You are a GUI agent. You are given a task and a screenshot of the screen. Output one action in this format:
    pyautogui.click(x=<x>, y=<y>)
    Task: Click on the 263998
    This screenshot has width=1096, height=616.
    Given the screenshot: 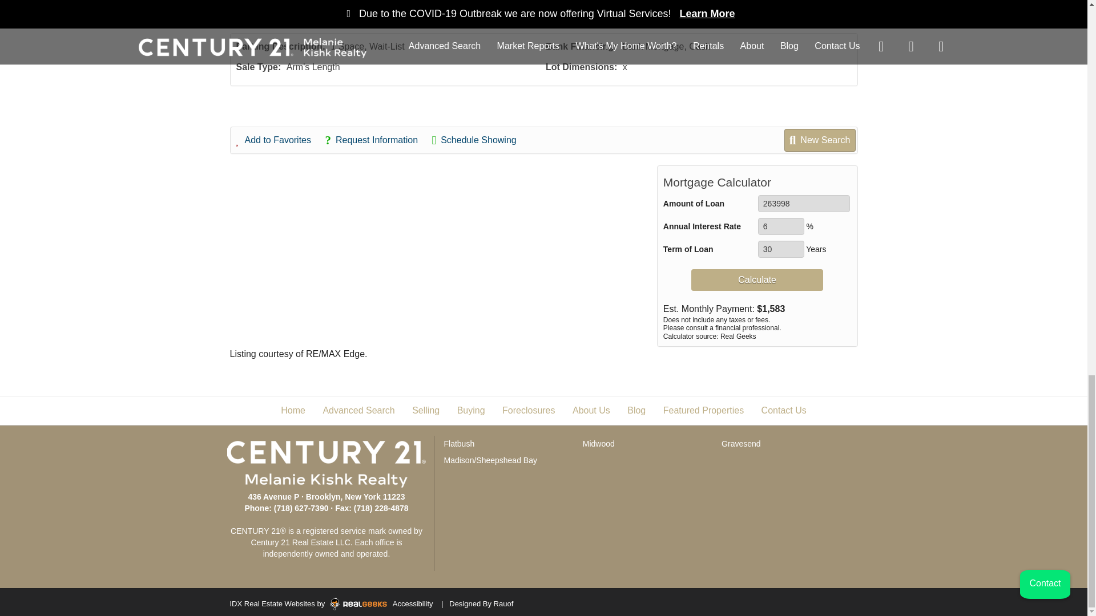 What is the action you would take?
    pyautogui.click(x=804, y=203)
    